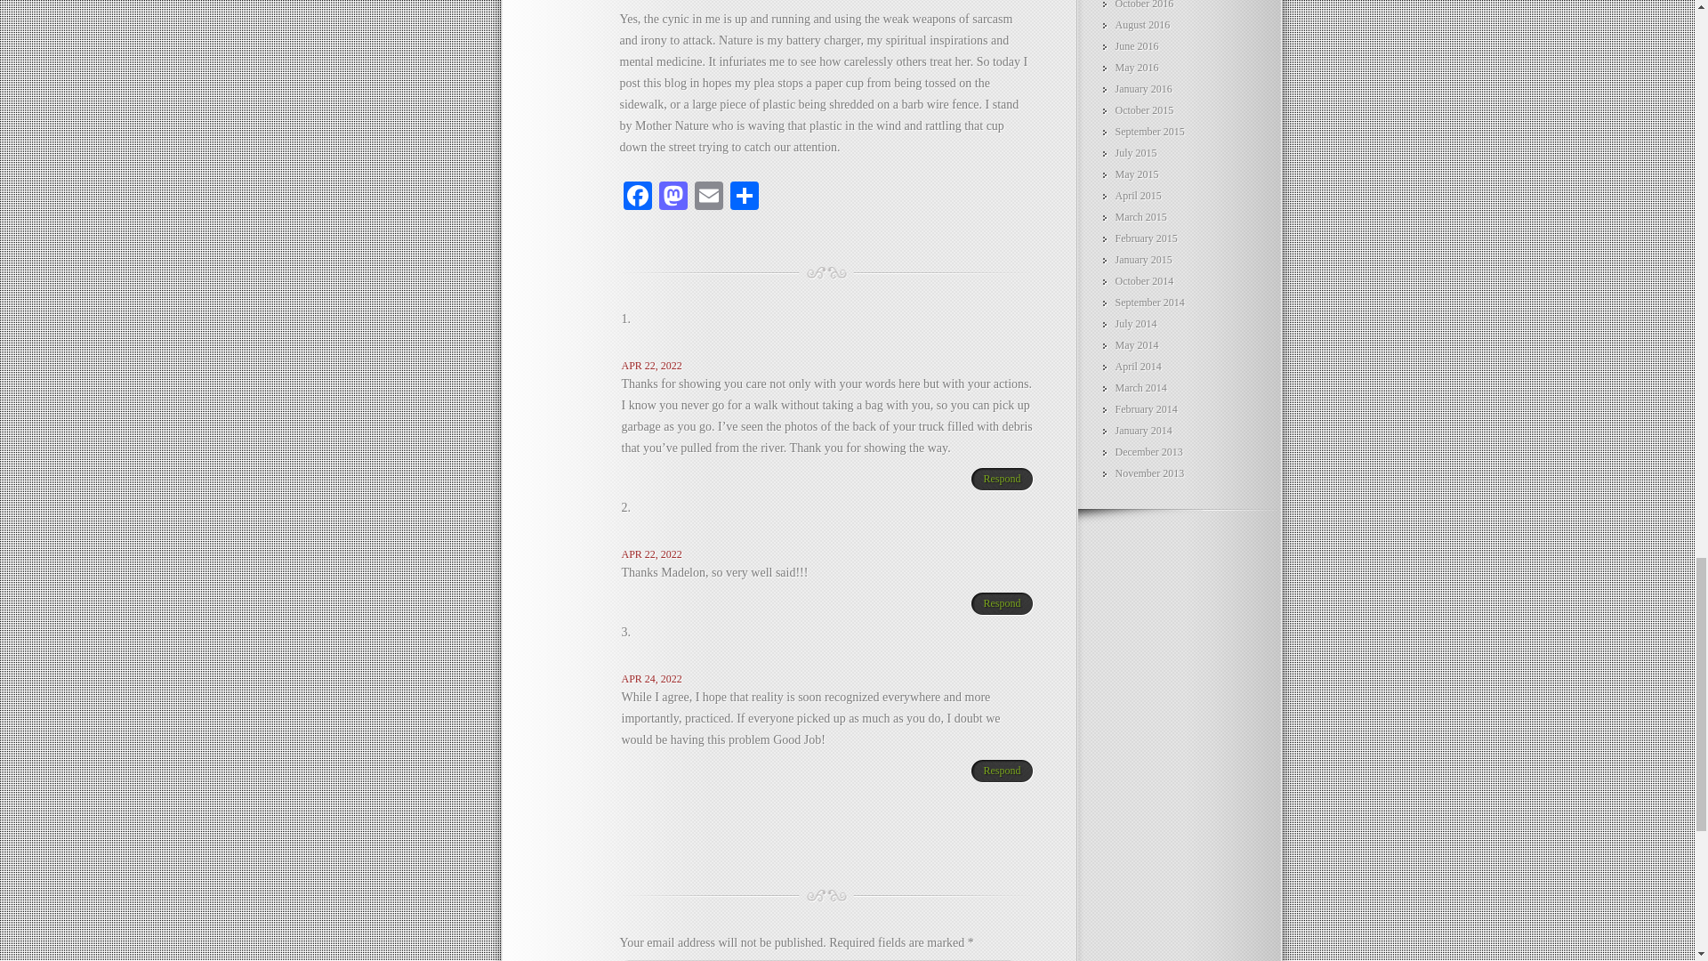 Image resolution: width=1708 pixels, height=961 pixels. I want to click on Respond, so click(996, 479).